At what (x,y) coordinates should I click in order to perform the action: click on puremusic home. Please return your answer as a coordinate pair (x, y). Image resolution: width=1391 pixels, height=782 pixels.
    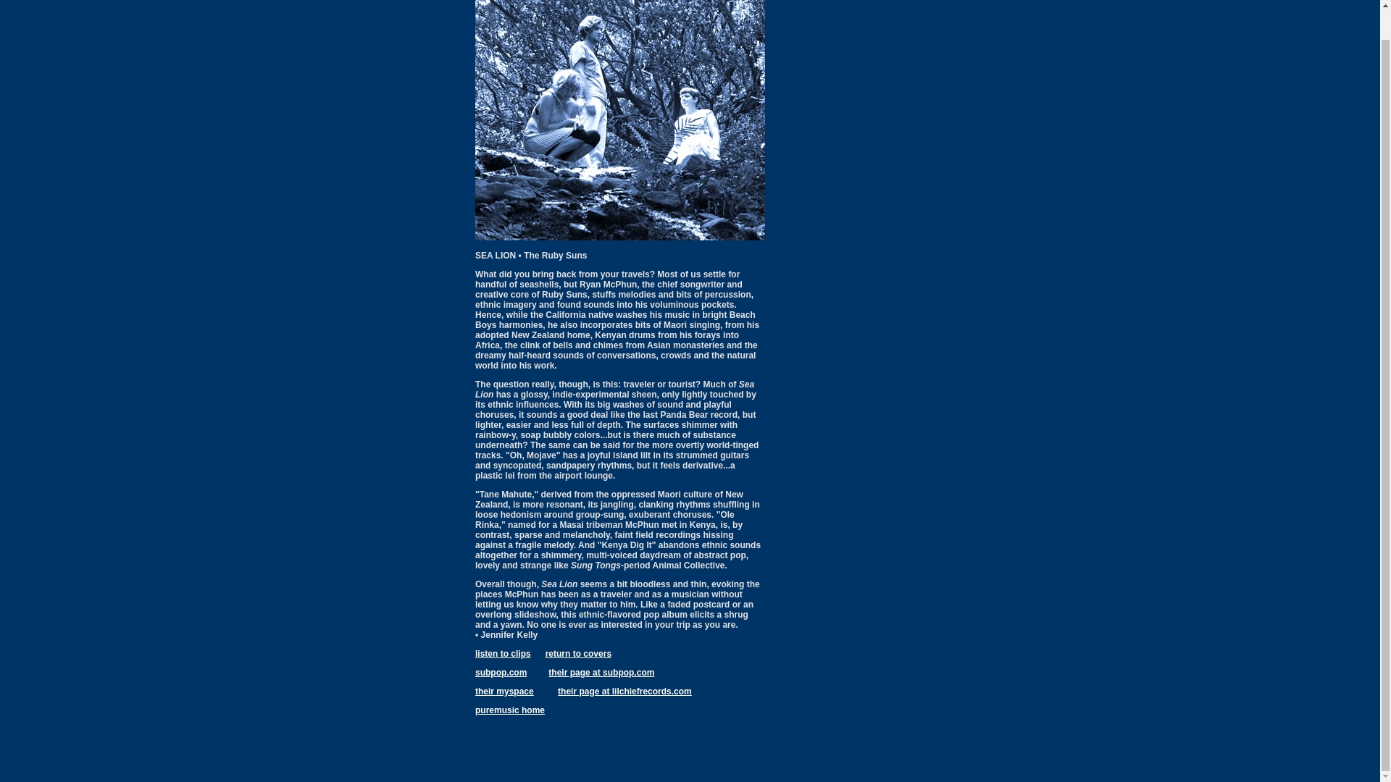
    Looking at the image, I should click on (510, 710).